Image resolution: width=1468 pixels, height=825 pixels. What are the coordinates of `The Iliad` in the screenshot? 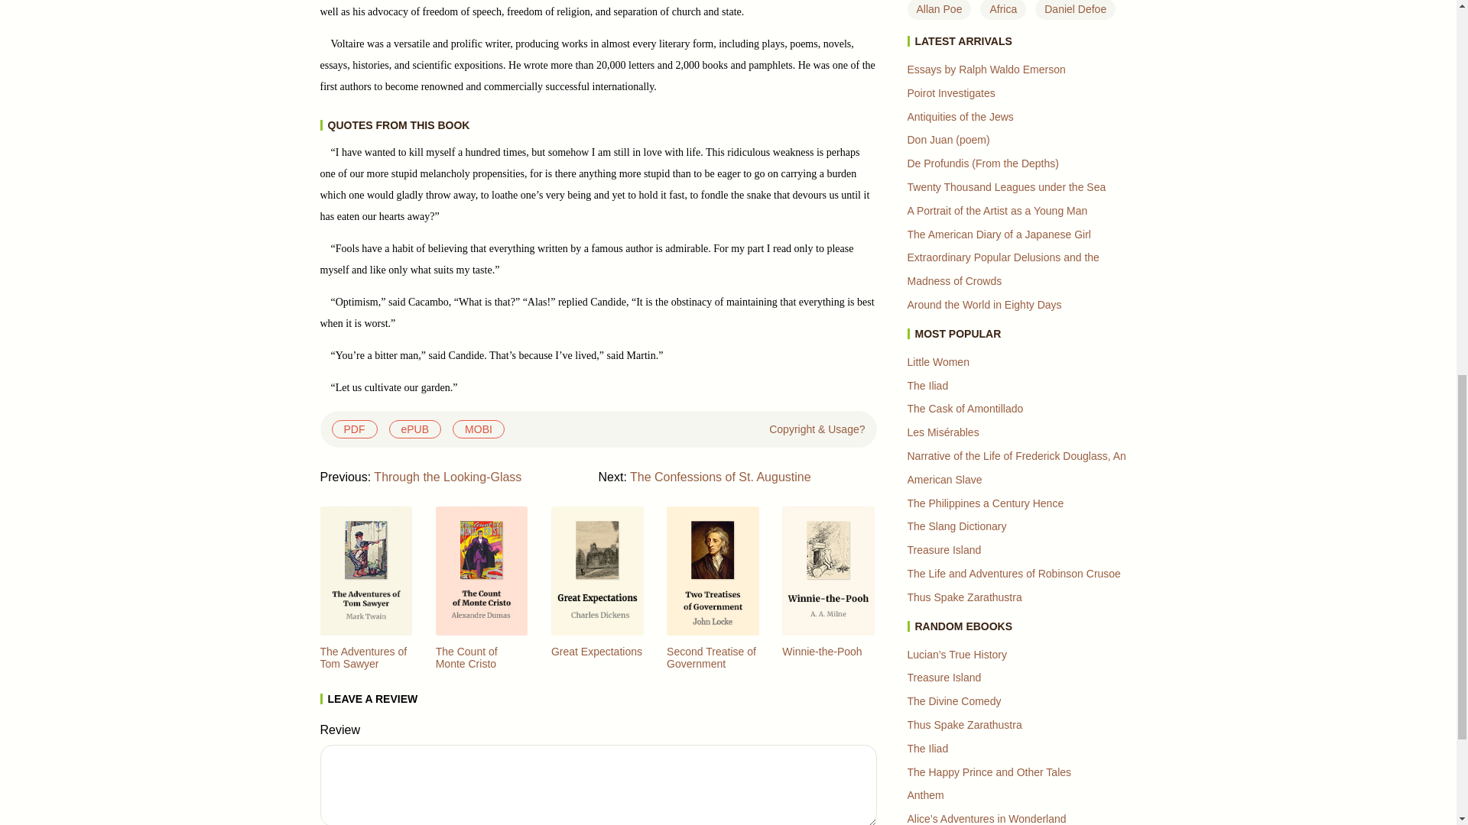 It's located at (927, 385).